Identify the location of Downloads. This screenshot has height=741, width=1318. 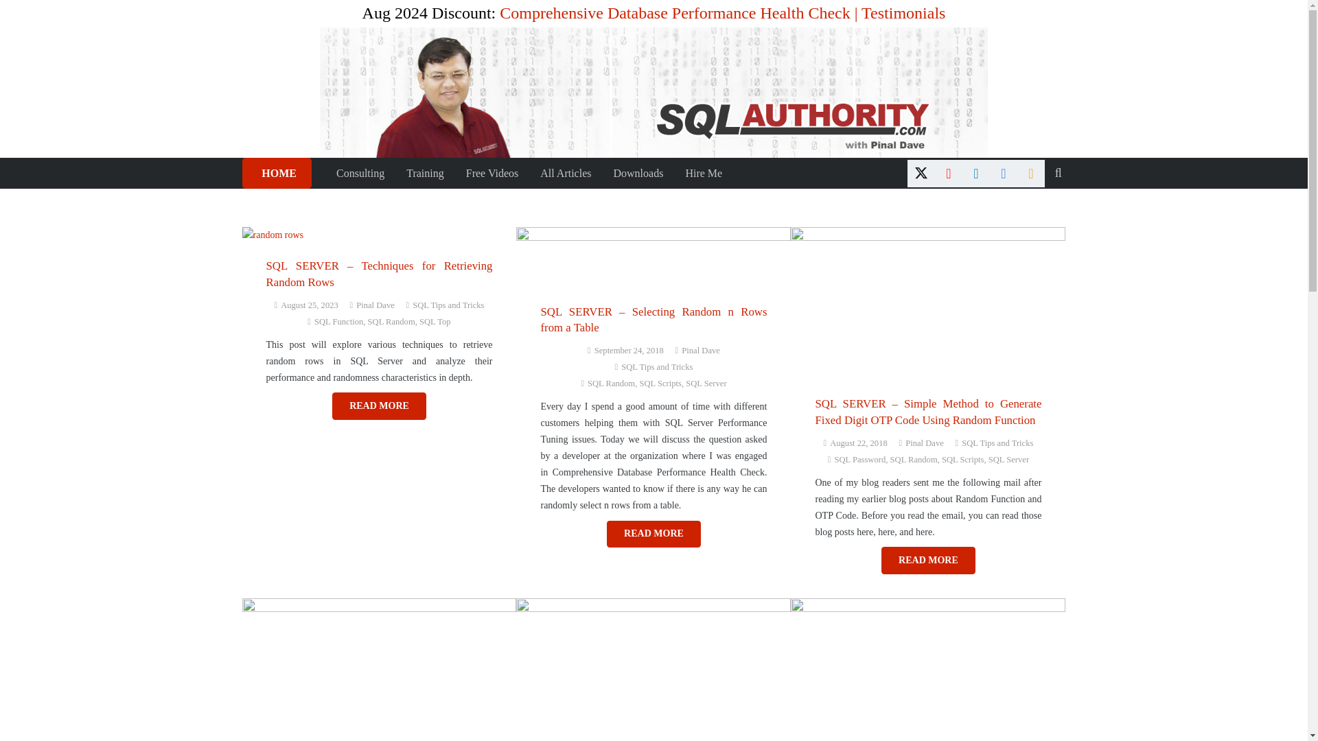
(638, 173).